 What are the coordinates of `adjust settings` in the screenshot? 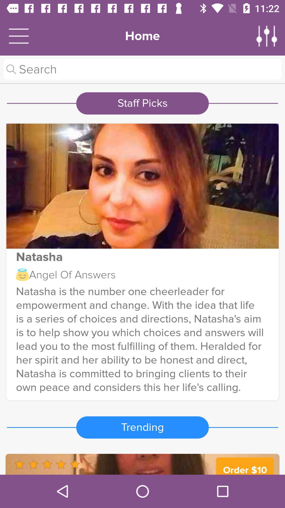 It's located at (267, 36).